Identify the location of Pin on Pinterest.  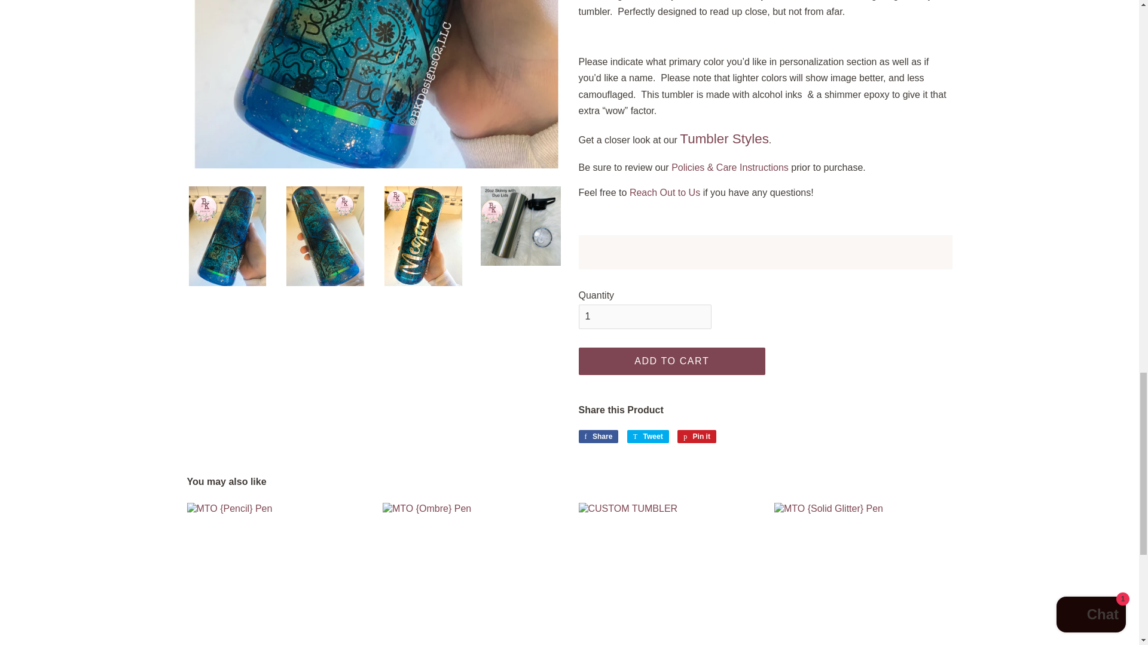
(697, 436).